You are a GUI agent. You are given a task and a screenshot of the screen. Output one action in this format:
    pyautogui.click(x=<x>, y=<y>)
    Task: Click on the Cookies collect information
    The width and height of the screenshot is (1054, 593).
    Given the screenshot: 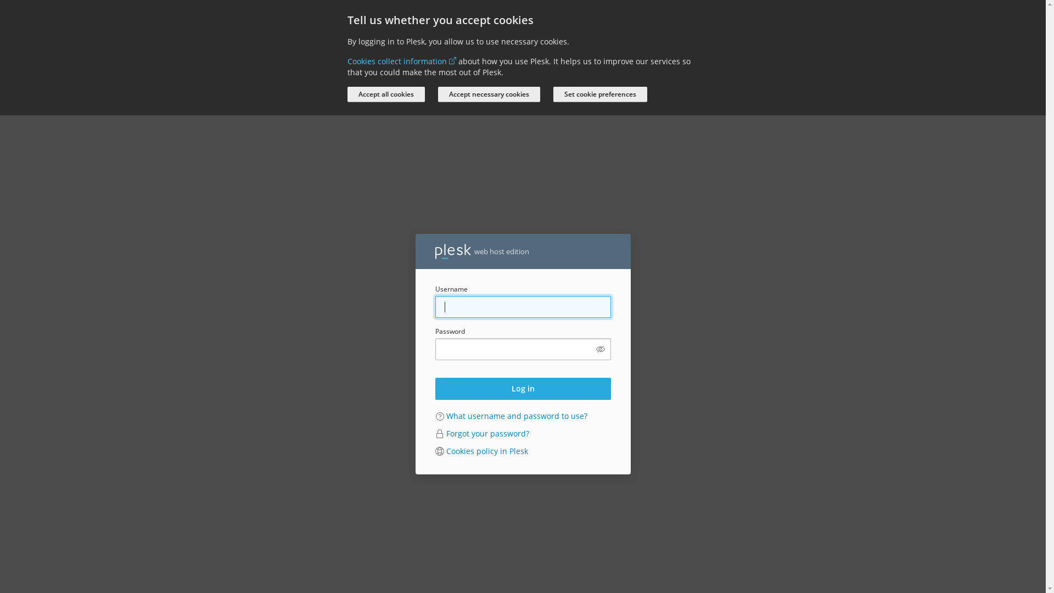 What is the action you would take?
    pyautogui.click(x=401, y=61)
    